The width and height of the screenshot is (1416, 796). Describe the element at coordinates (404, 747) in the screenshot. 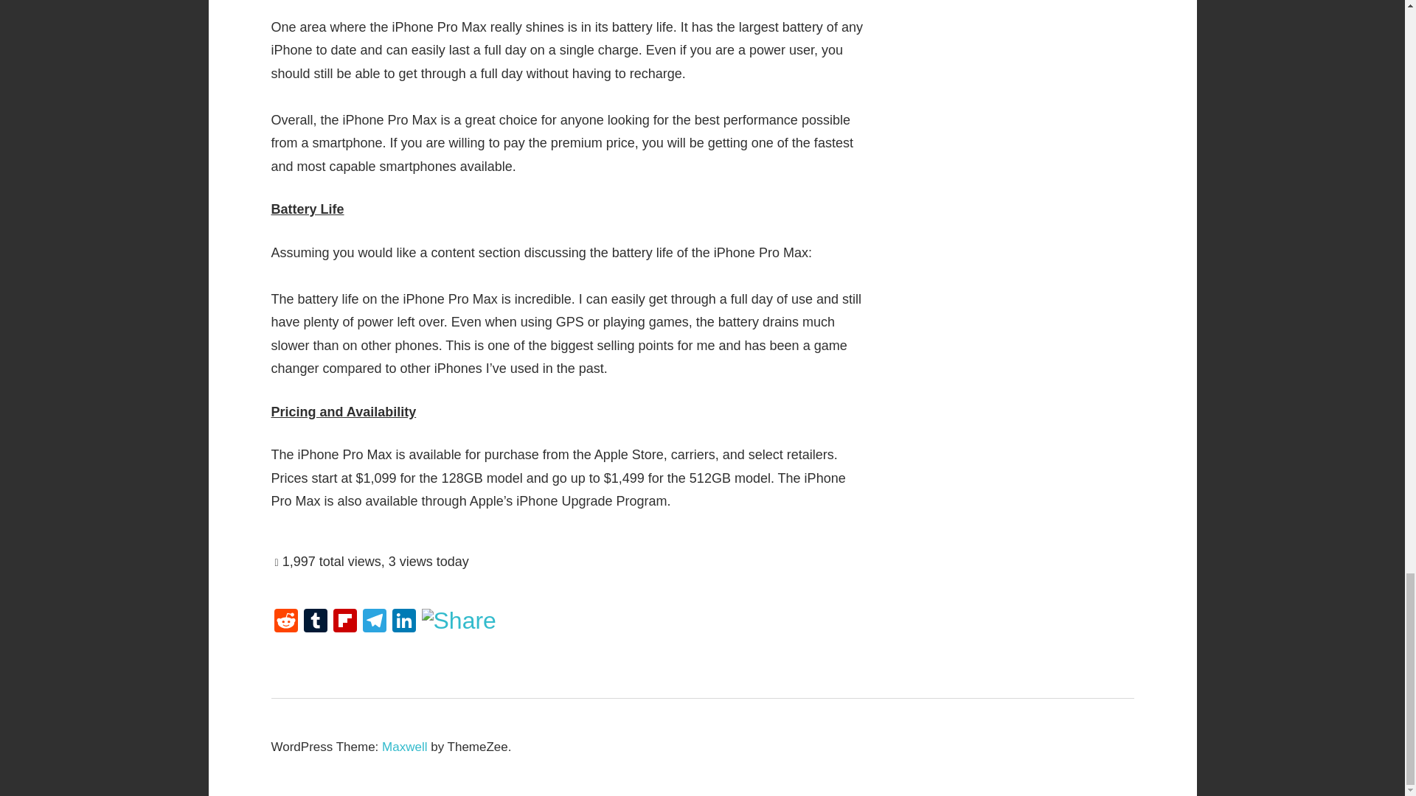

I see `Maxwell` at that location.